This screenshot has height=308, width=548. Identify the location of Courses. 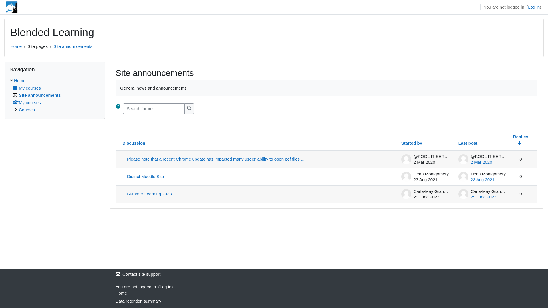
(27, 110).